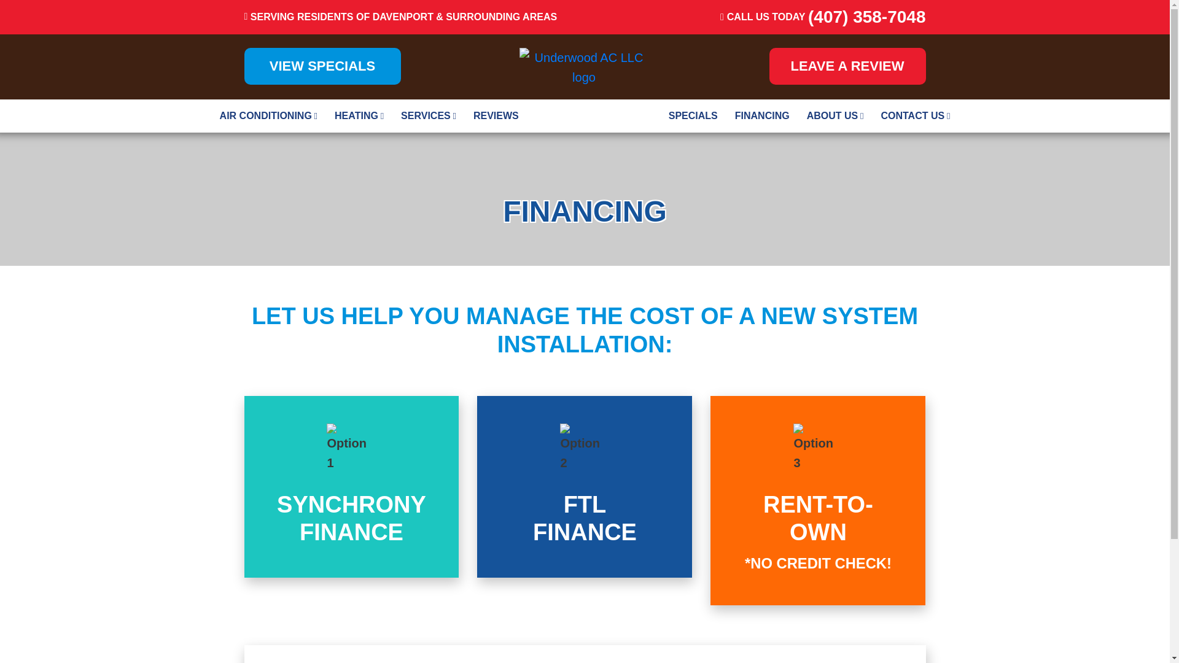 This screenshot has width=1179, height=663. What do you see at coordinates (351, 486) in the screenshot?
I see `HEATING` at bounding box center [351, 486].